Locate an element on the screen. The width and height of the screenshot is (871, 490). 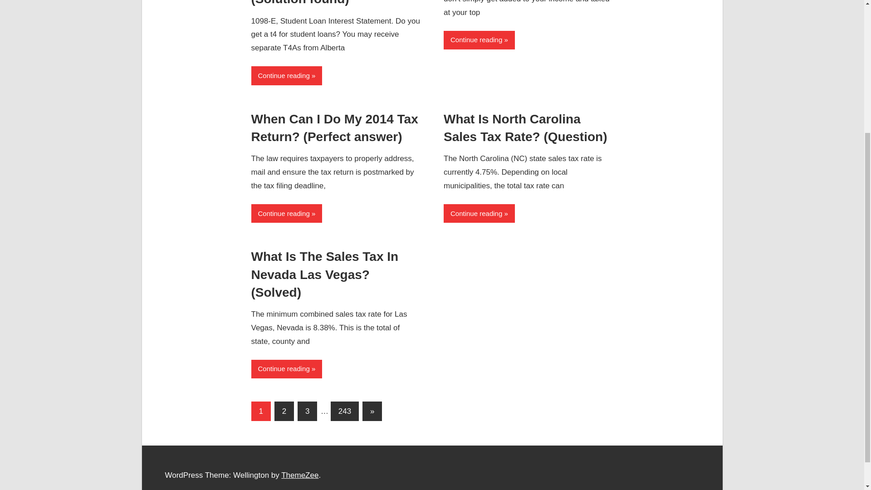
Continue reading is located at coordinates (479, 213).